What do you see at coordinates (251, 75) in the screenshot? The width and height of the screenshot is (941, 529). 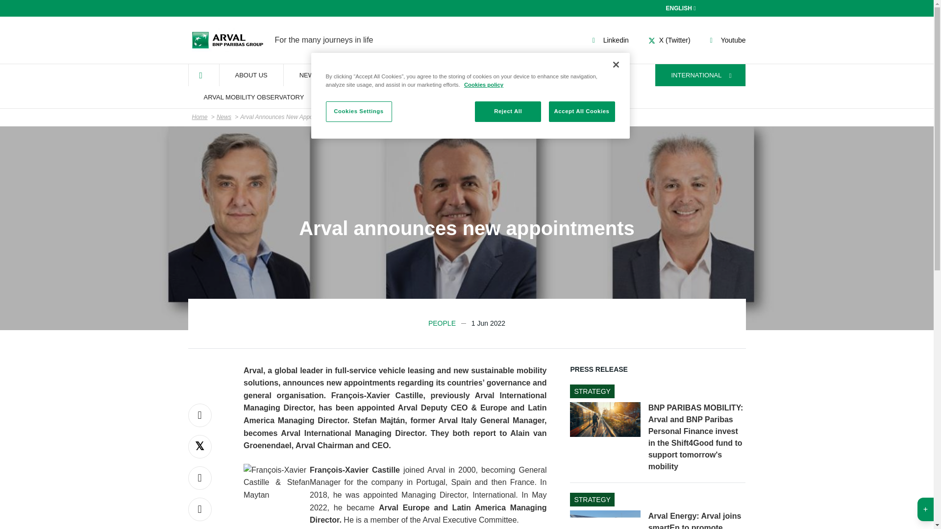 I see `Youtube` at bounding box center [251, 75].